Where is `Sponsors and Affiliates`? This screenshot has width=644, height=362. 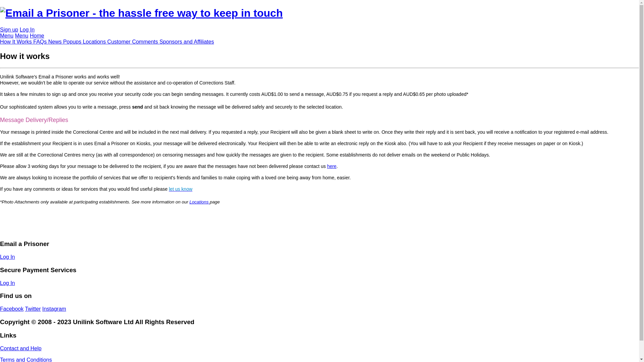
Sponsors and Affiliates is located at coordinates (186, 42).